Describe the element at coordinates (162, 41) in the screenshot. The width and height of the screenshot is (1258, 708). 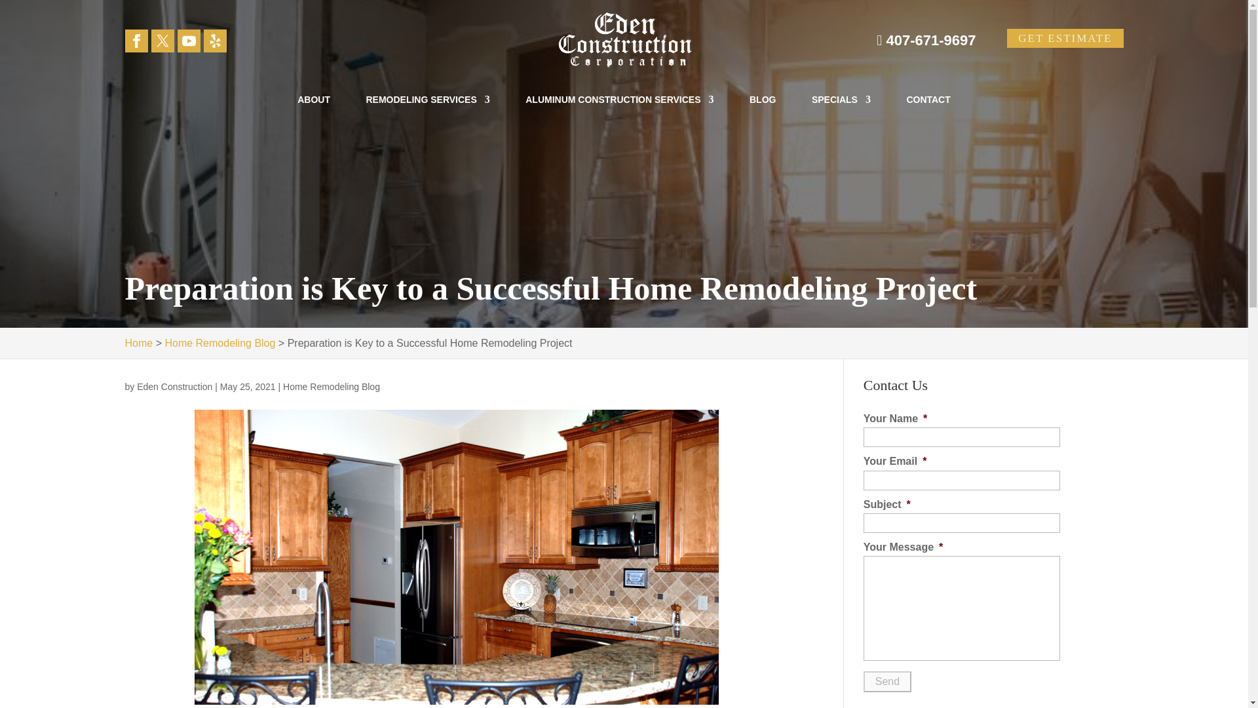
I see `Twitter` at that location.